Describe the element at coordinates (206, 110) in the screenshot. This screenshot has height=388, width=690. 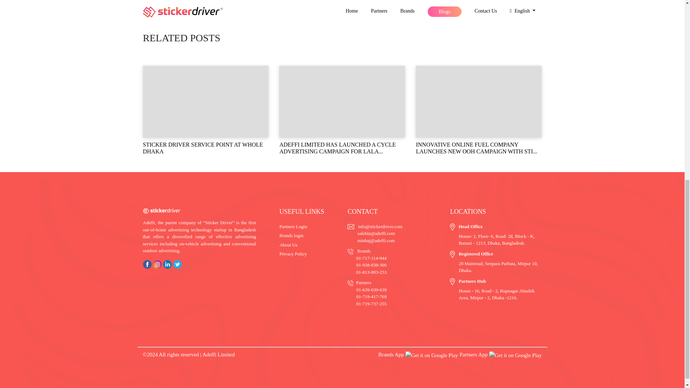
I see `STICKER DRIVER SERVICE POINT AT WHOLE DHAKA` at that location.